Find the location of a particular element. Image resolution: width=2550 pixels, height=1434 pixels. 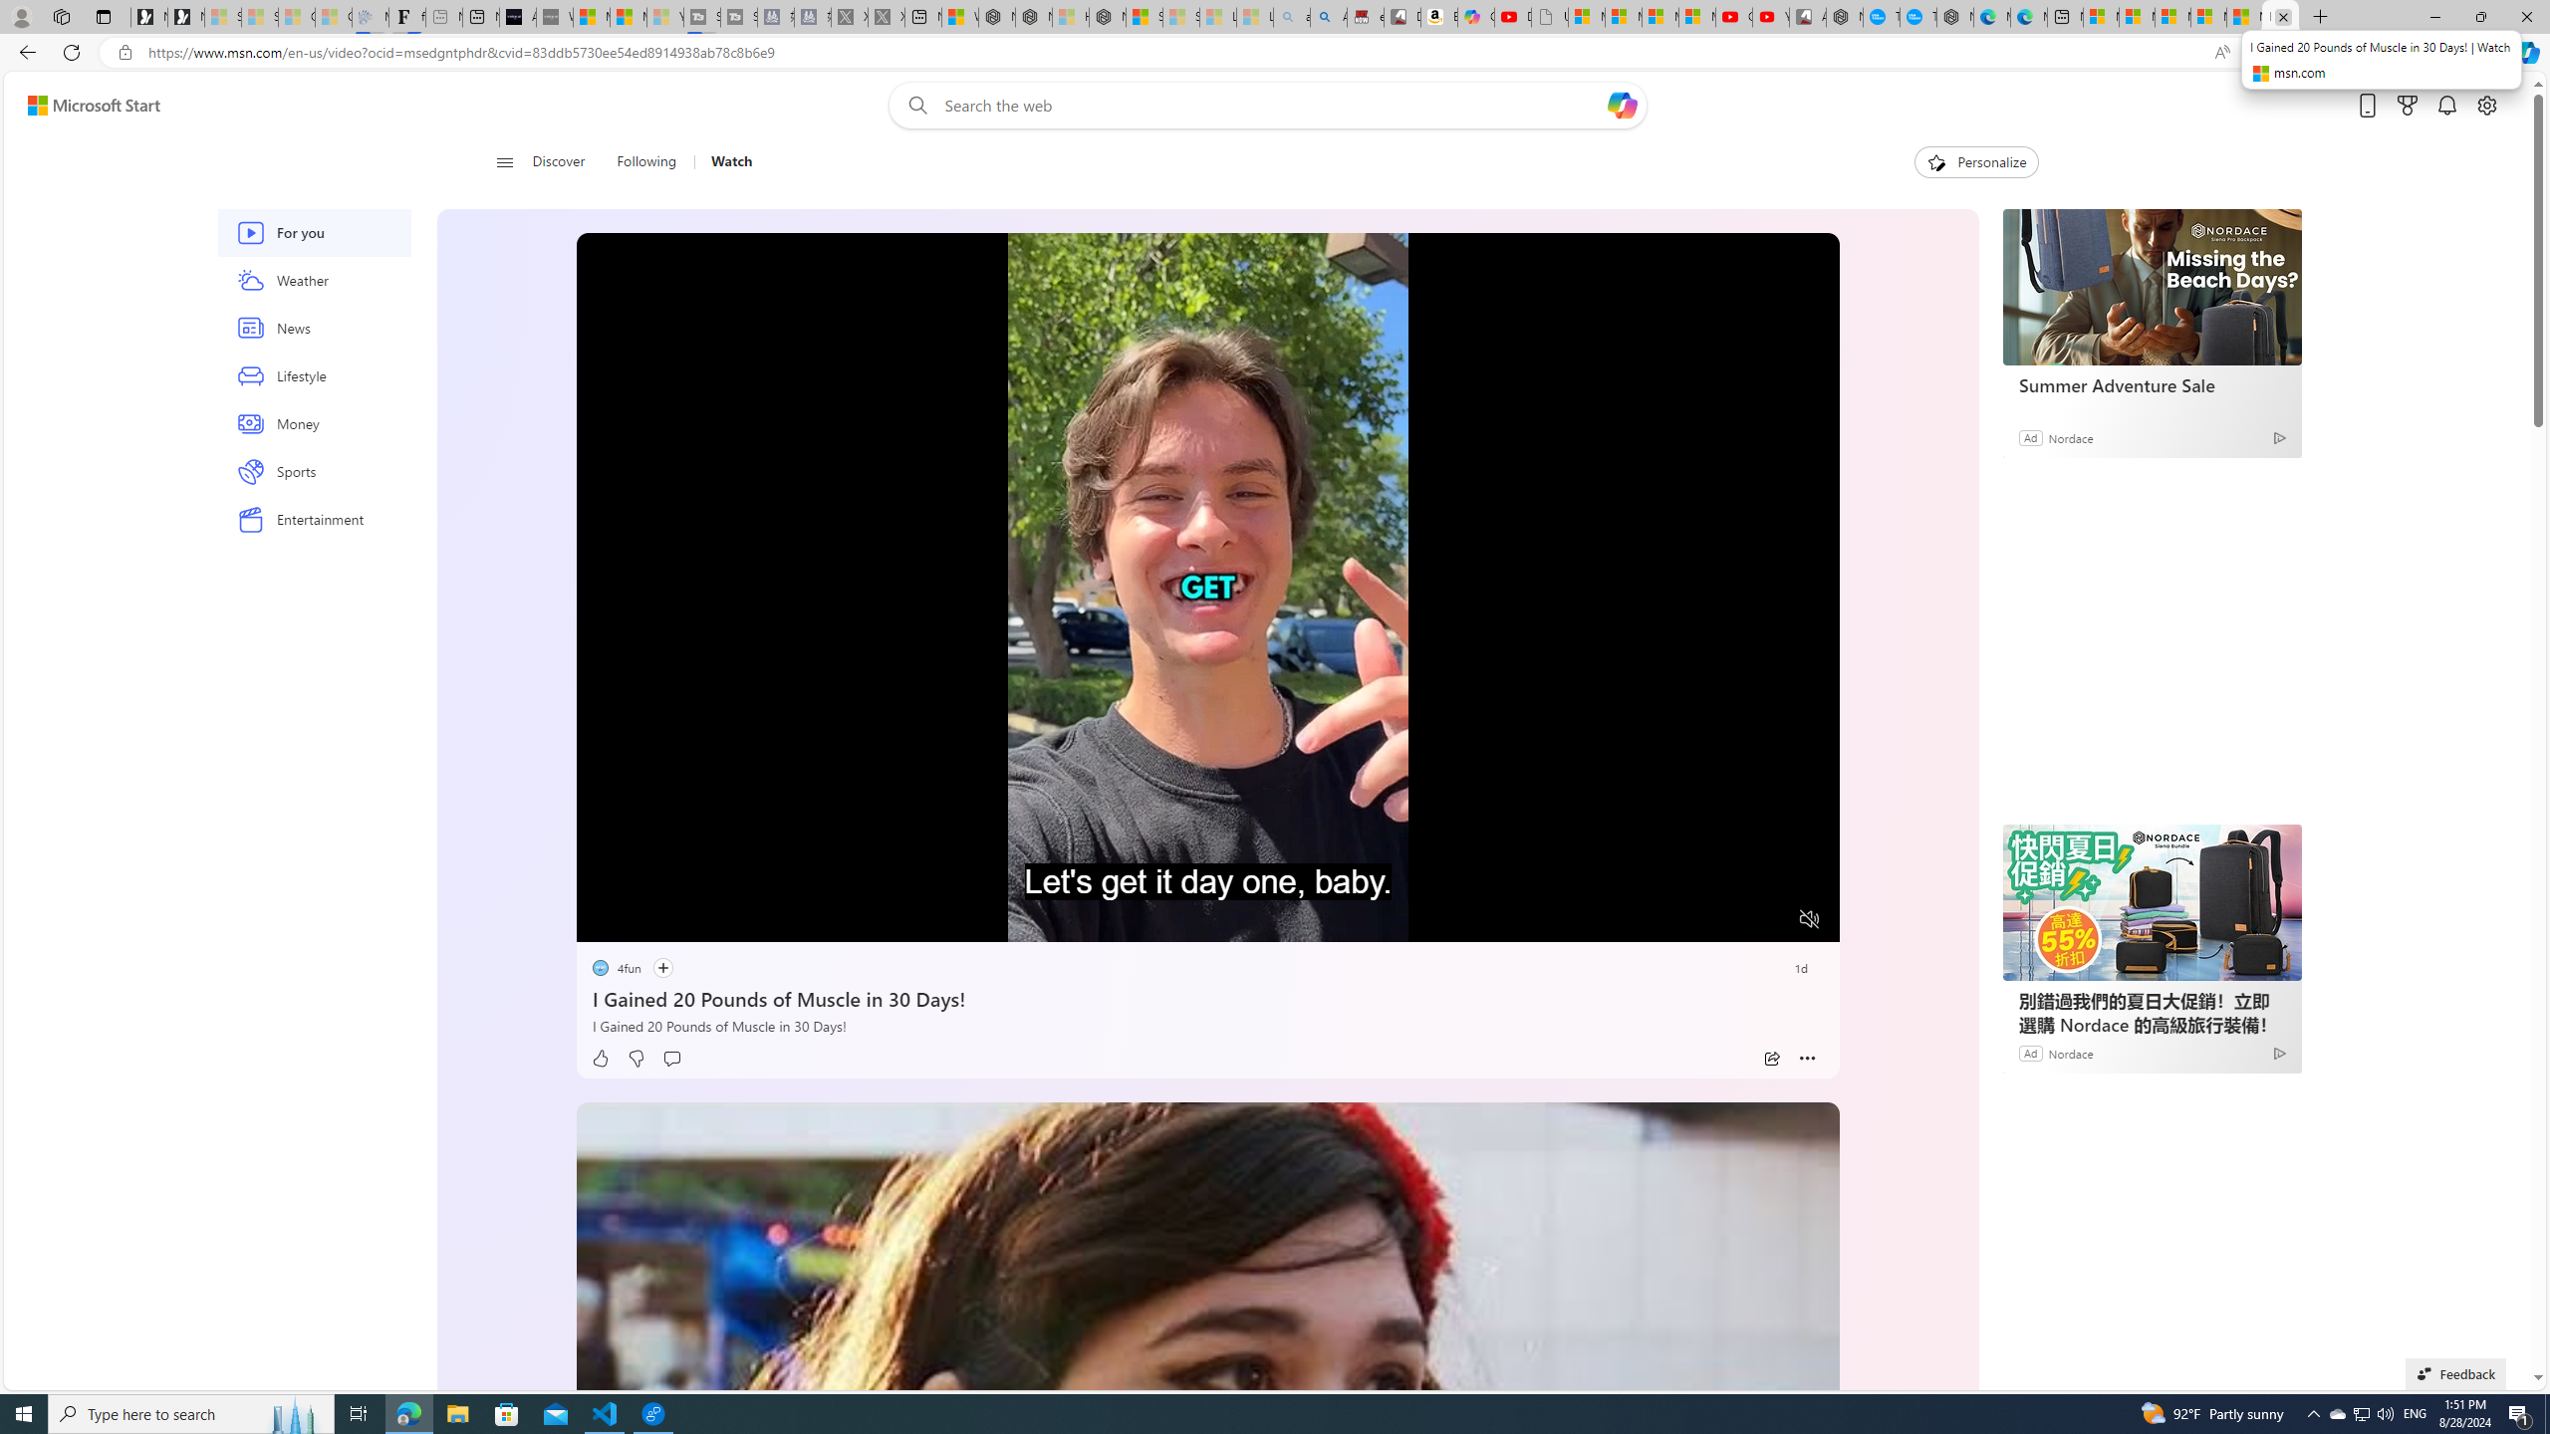

More is located at coordinates (1807, 1059).